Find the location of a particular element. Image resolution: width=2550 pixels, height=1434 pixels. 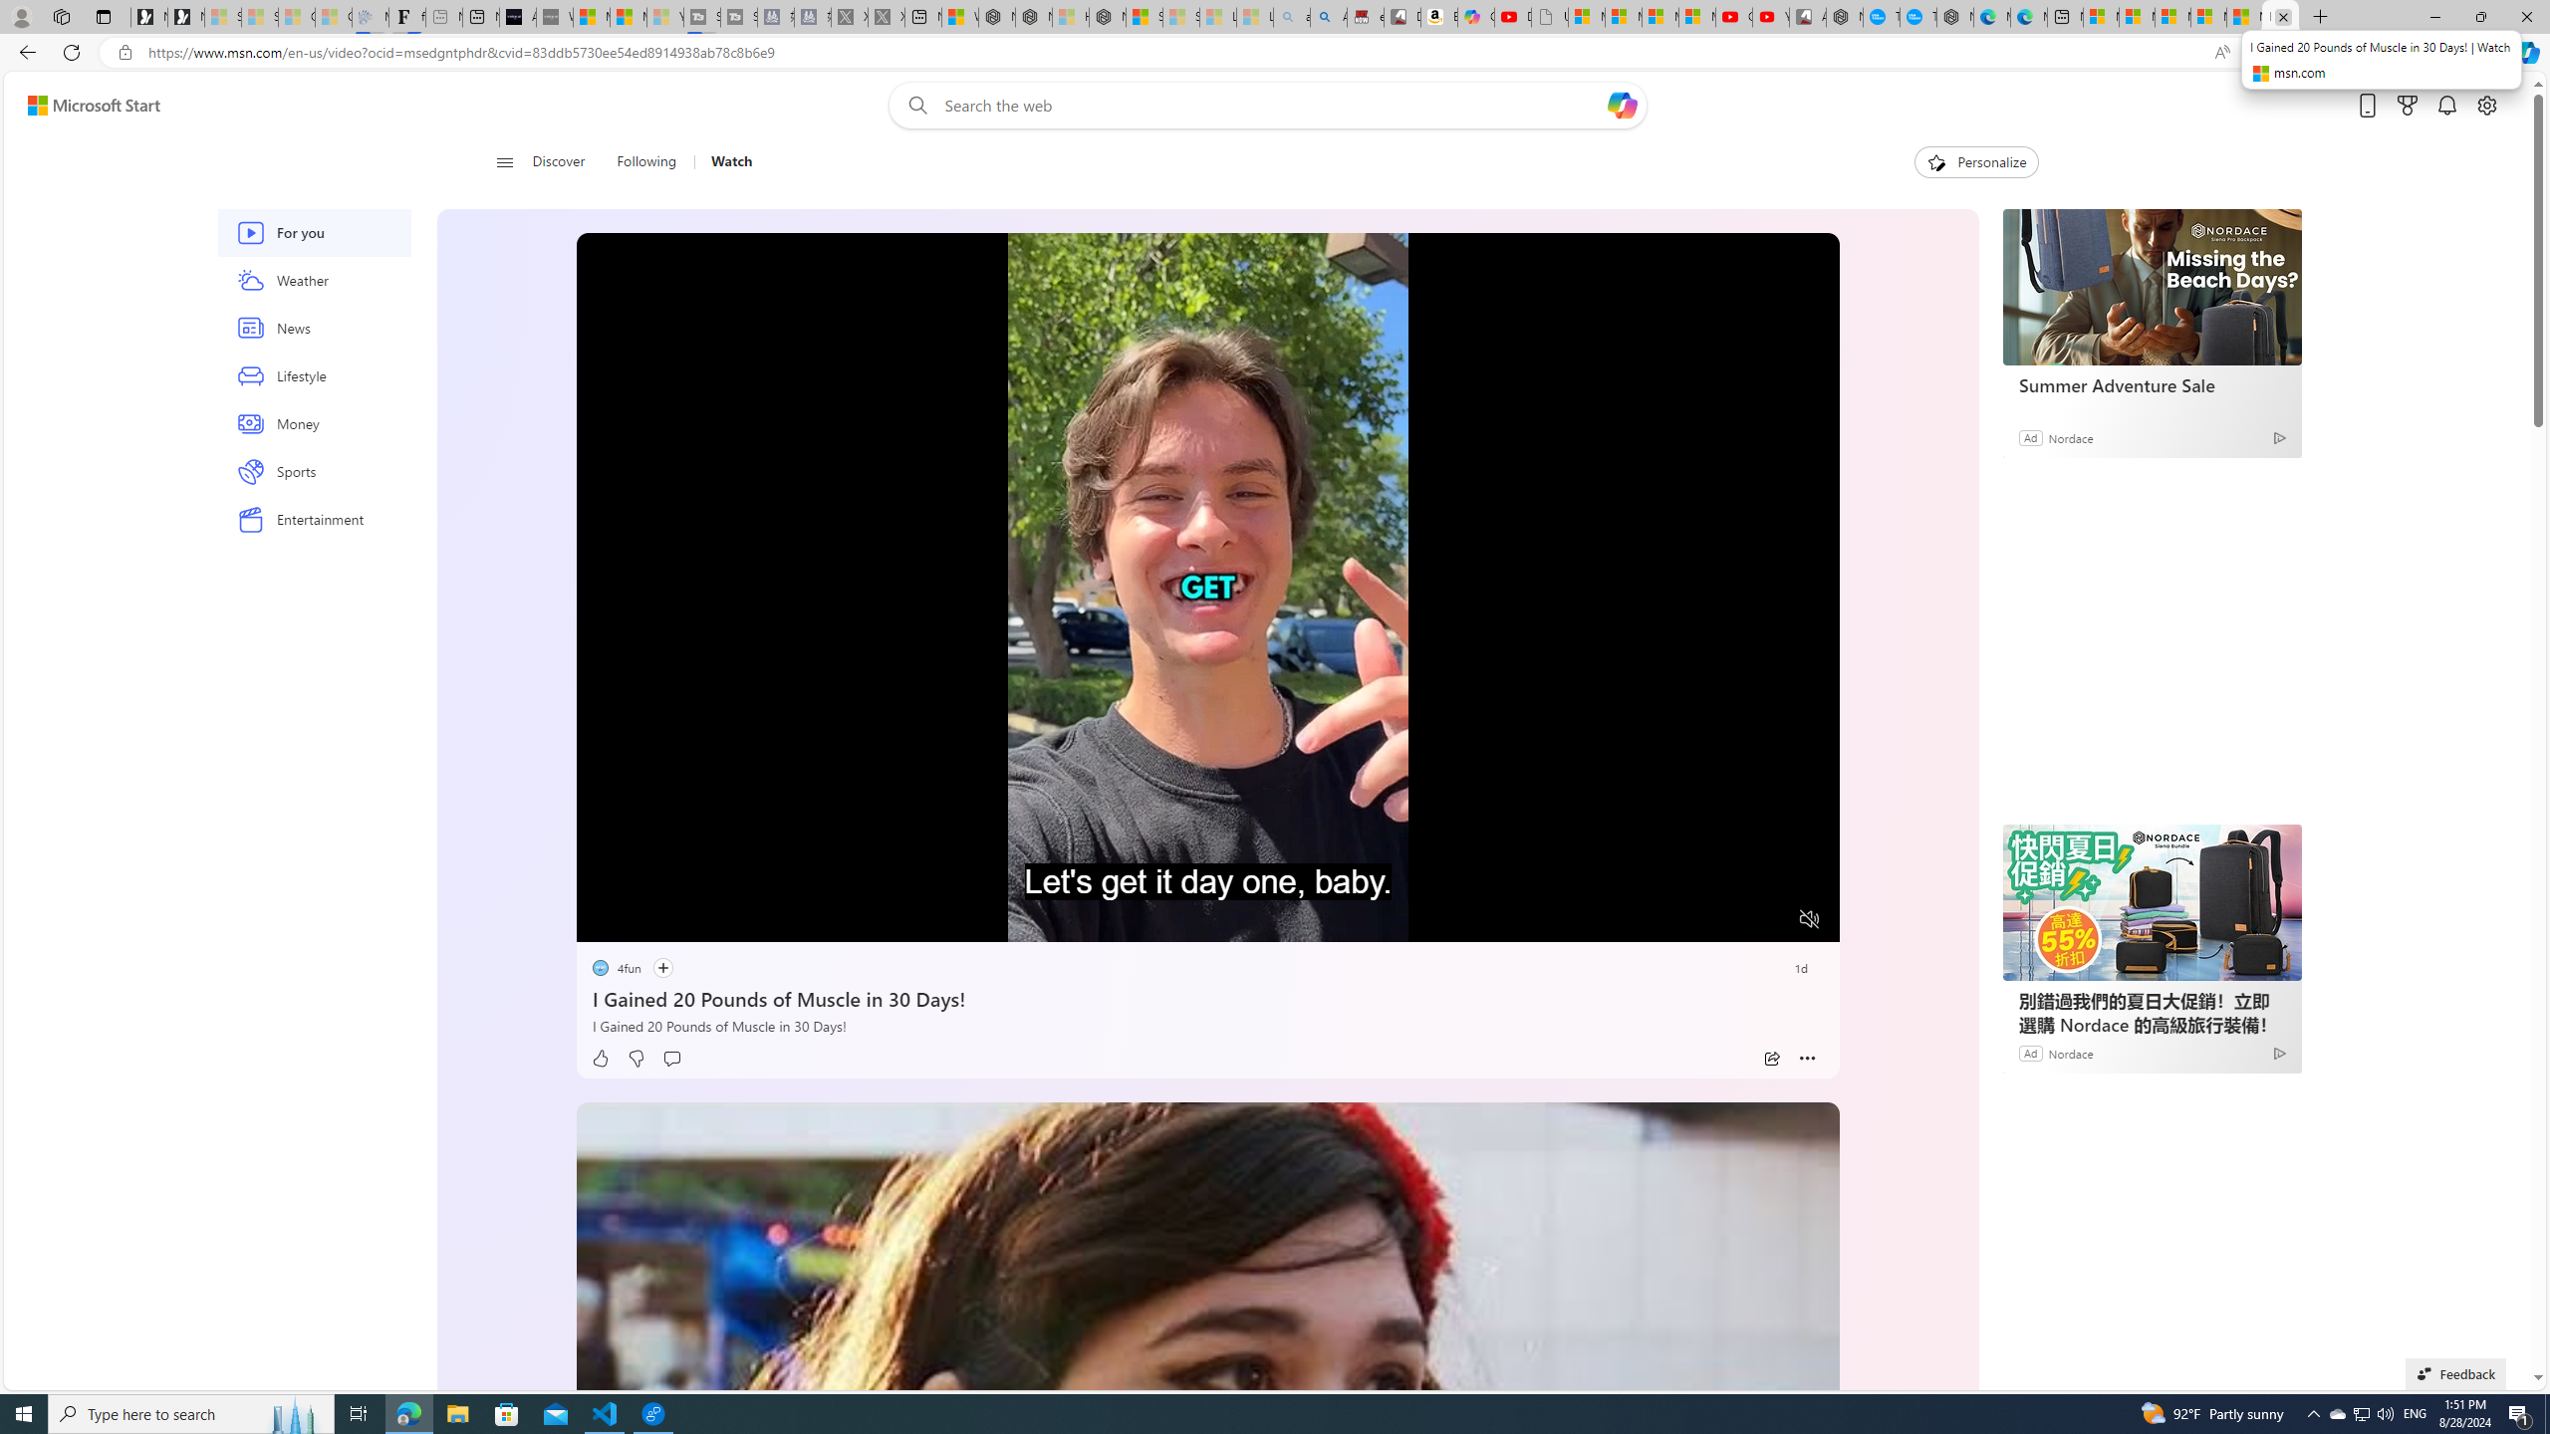

More is located at coordinates (1807, 1059).